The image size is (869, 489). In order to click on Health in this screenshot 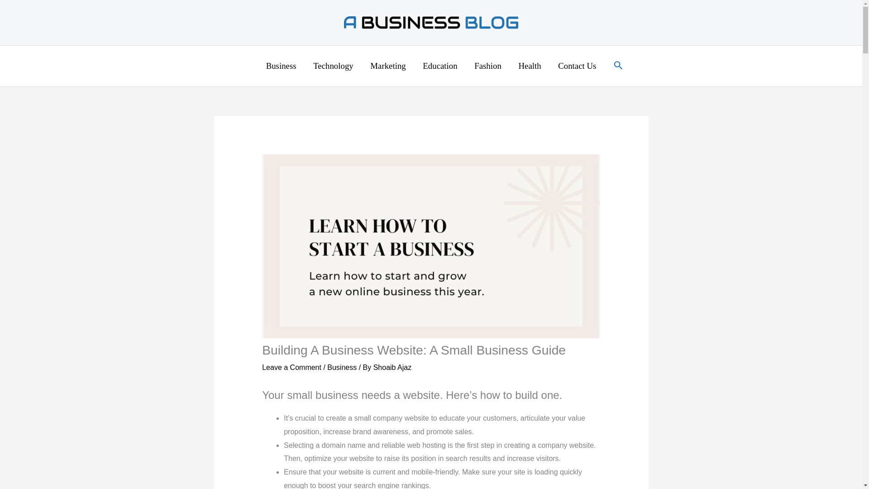, I will do `click(530, 66)`.